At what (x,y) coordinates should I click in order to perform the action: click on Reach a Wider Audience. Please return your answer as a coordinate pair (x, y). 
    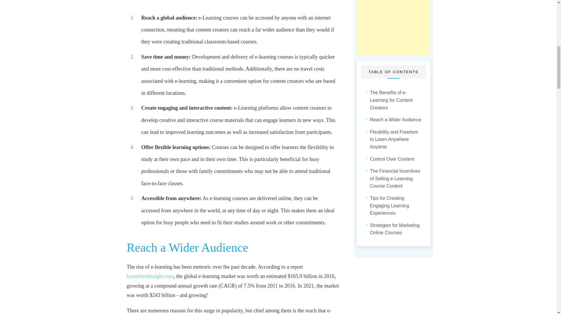
    Looking at the image, I should click on (395, 120).